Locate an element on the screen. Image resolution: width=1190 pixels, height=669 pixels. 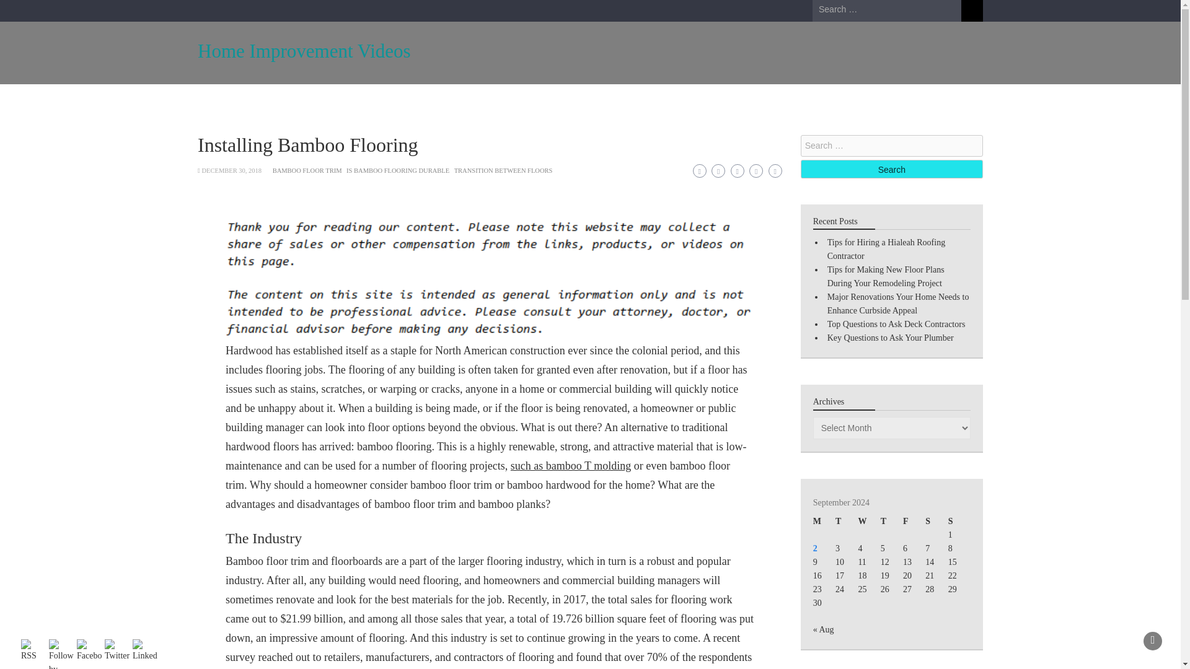
Search is located at coordinates (891, 169).